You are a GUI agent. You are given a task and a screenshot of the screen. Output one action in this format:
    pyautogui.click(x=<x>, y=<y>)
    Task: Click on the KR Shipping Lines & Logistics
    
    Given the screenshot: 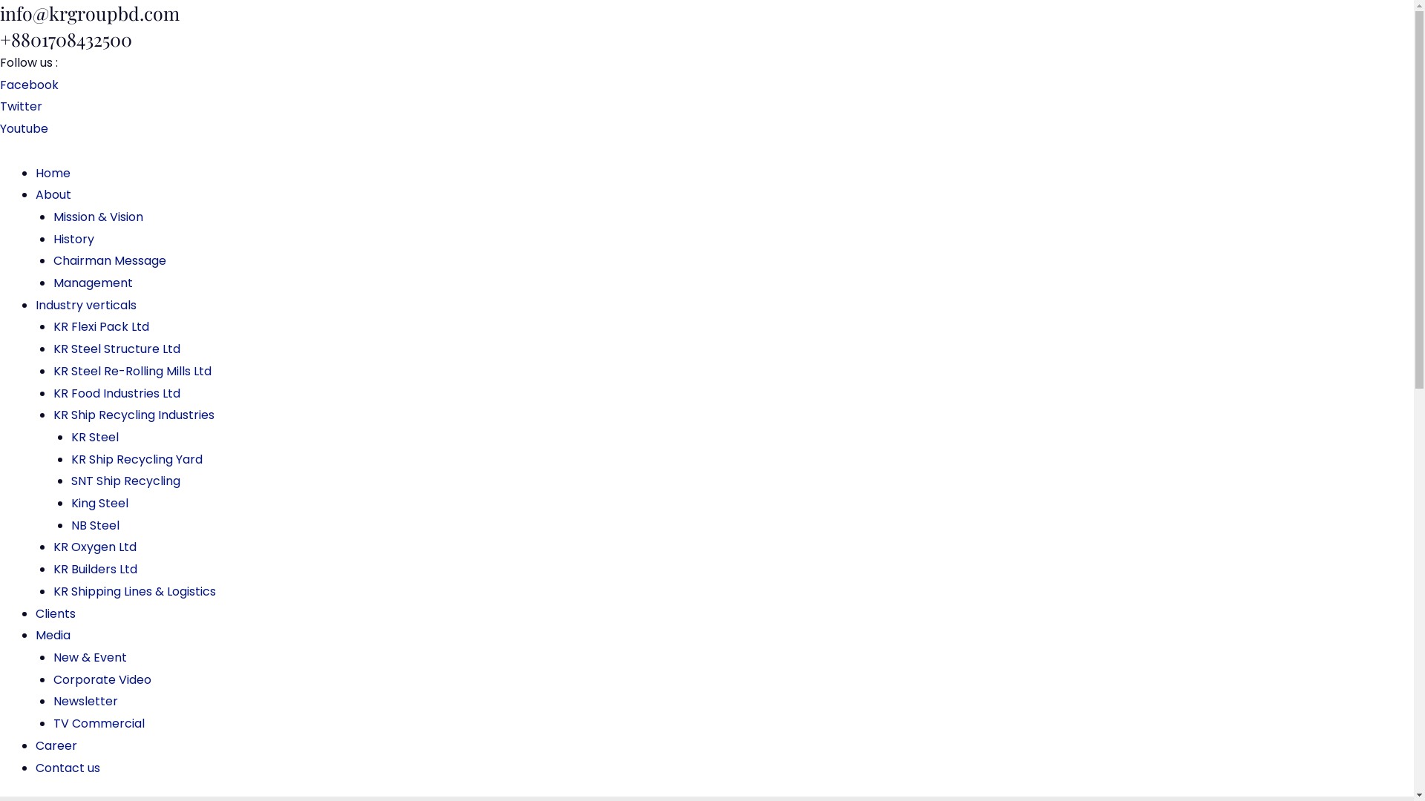 What is the action you would take?
    pyautogui.click(x=135, y=592)
    